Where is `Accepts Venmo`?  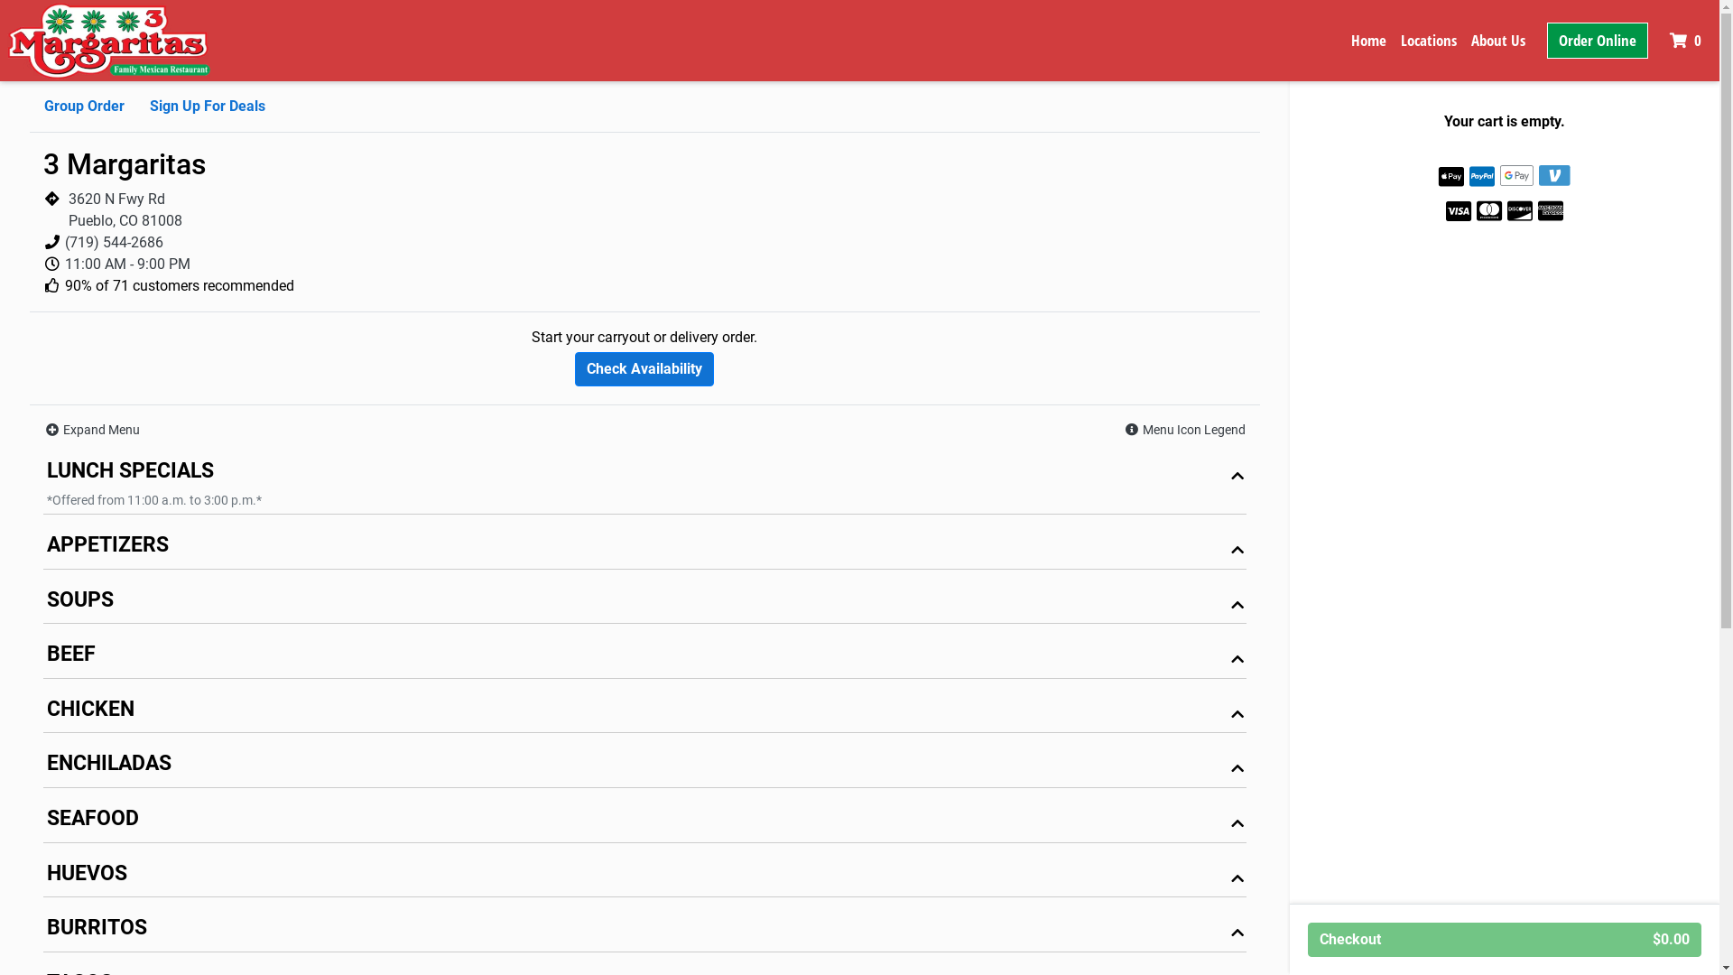
Accepts Venmo is located at coordinates (1554, 175).